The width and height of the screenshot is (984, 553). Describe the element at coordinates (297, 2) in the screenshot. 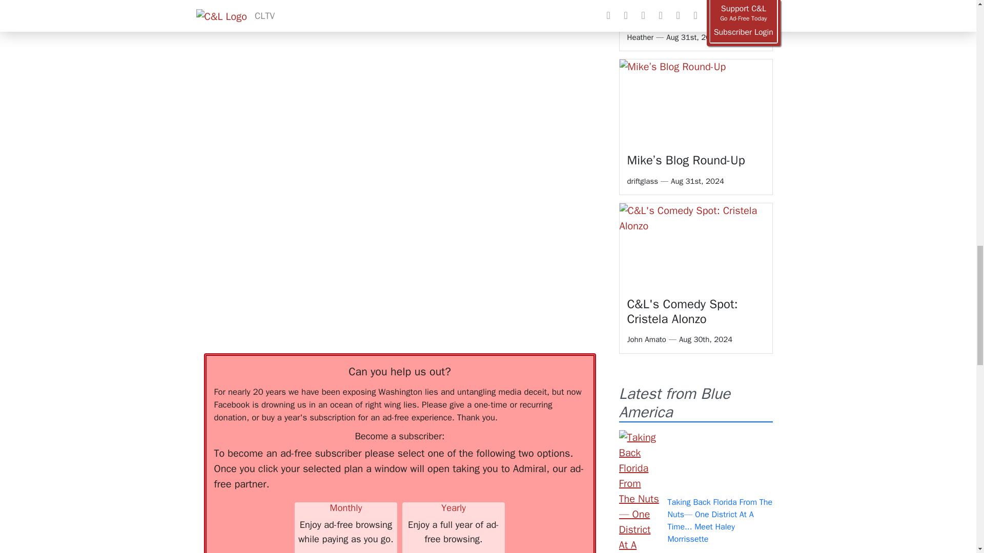

I see `Homeowners` at that location.